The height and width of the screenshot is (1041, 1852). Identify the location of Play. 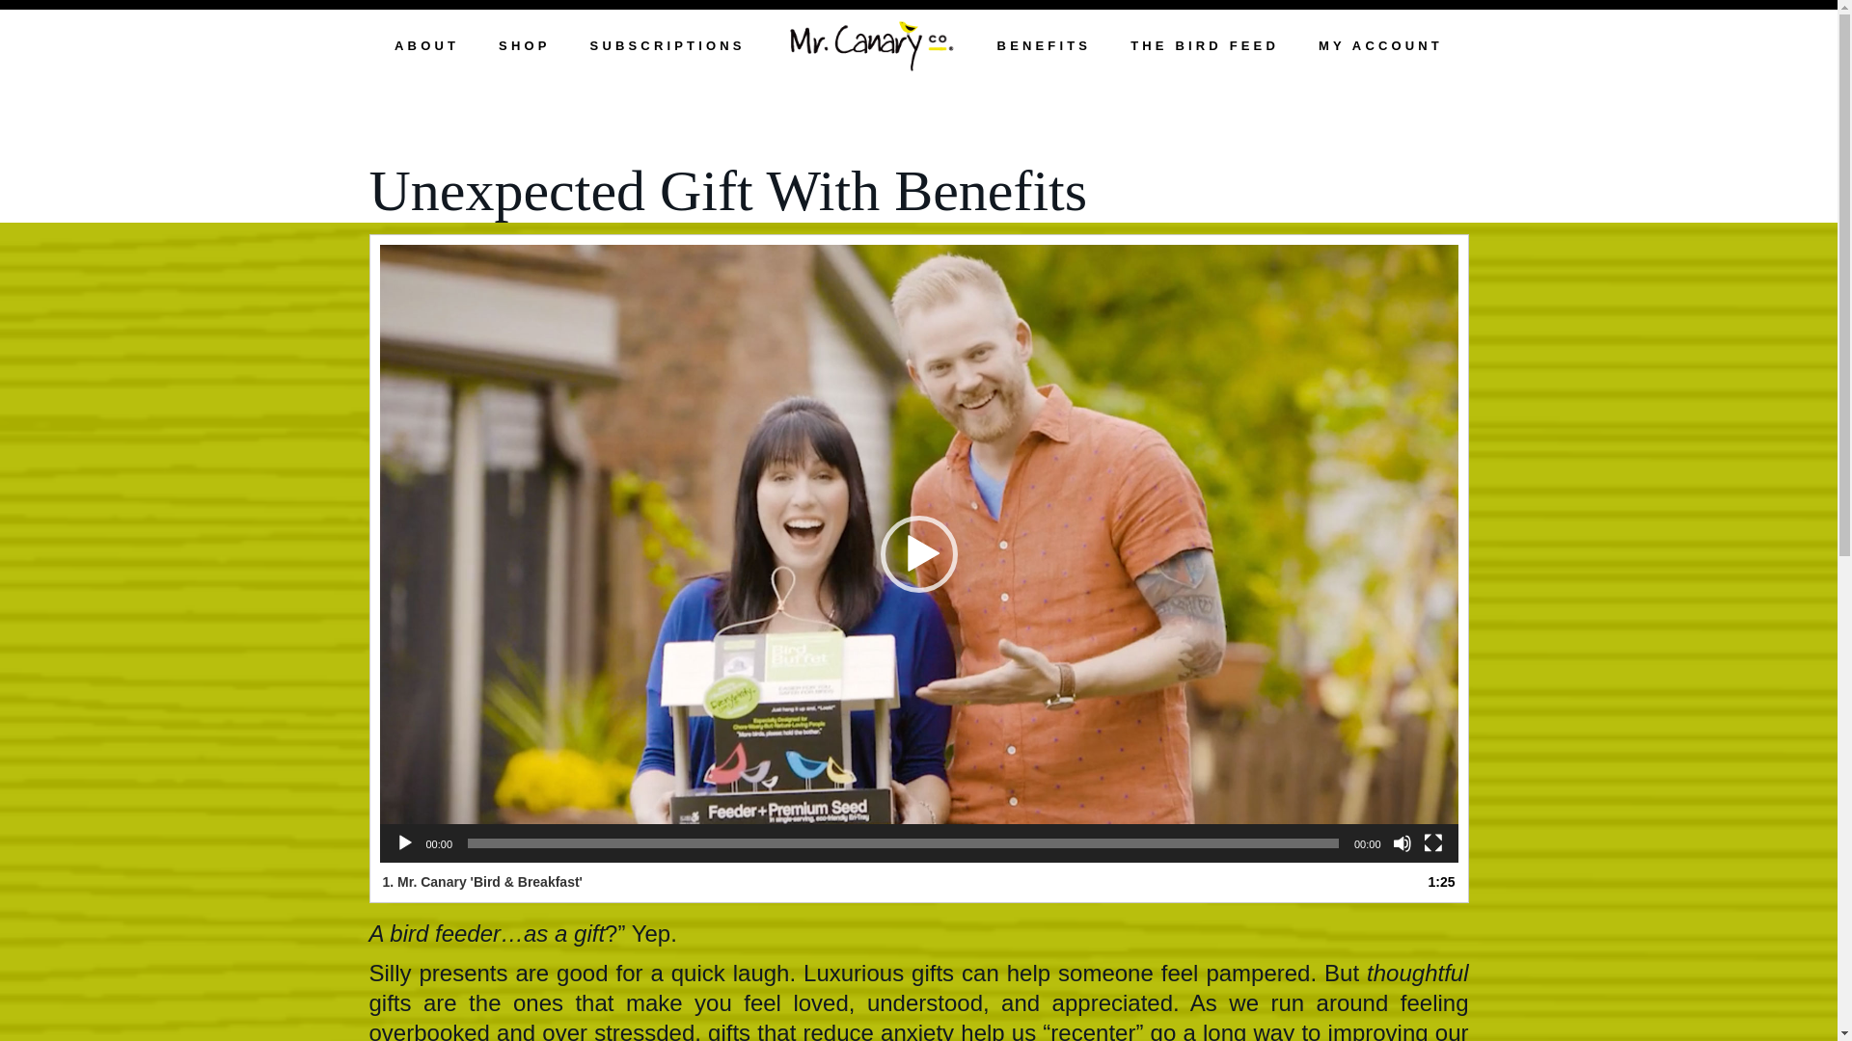
(405, 842).